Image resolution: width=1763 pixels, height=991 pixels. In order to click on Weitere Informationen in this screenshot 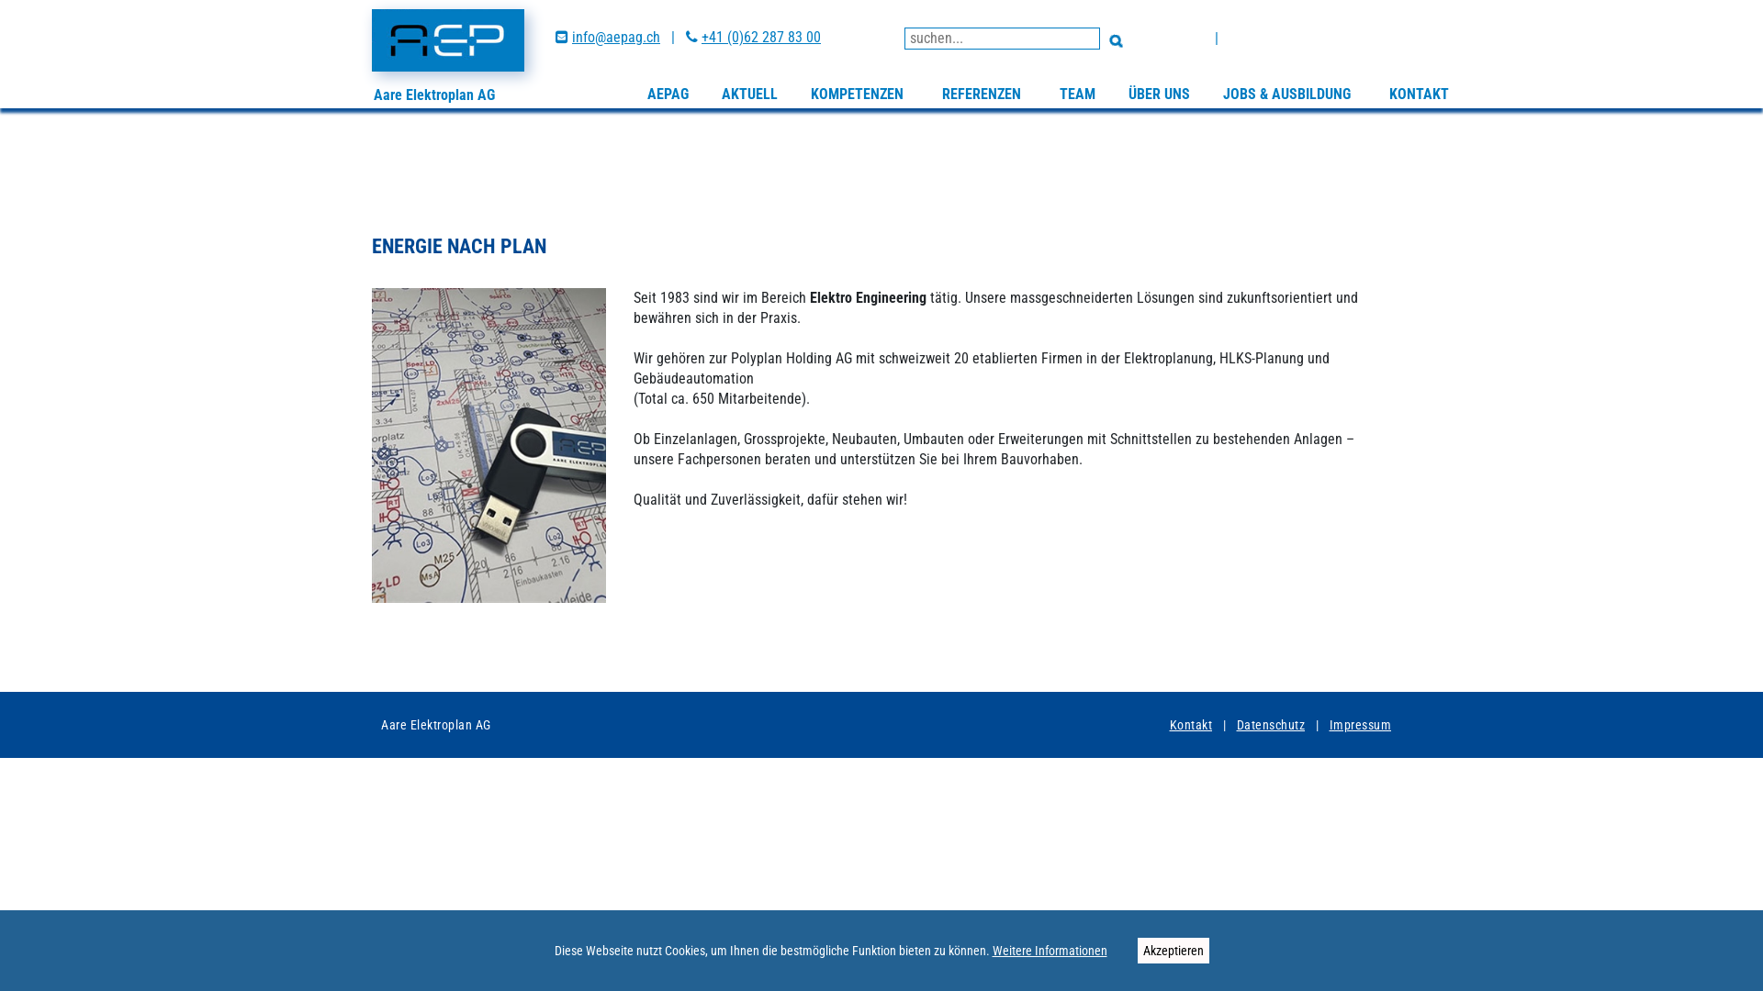, I will do `click(1049, 951)`.